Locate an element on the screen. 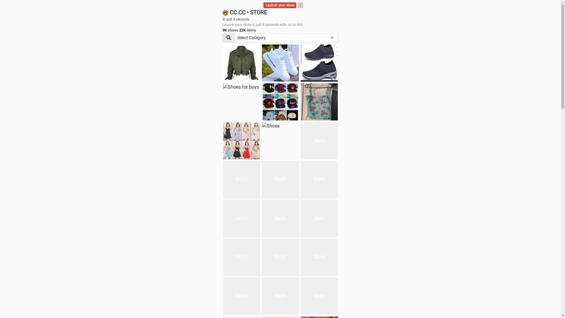  Pant is located at coordinates (242, 257).